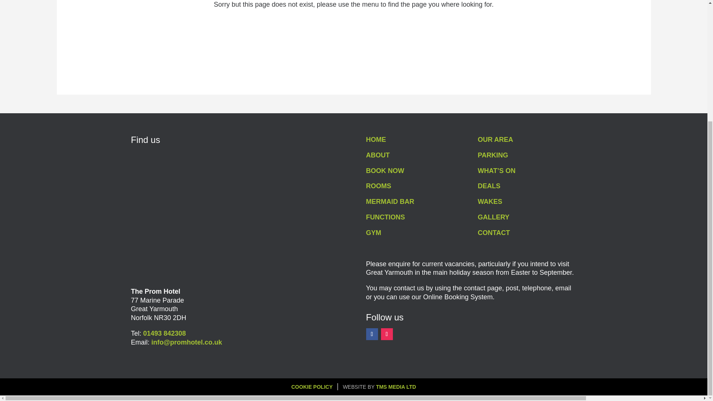 This screenshot has width=713, height=401. What do you see at coordinates (390, 201) in the screenshot?
I see `MERMAID BAR` at bounding box center [390, 201].